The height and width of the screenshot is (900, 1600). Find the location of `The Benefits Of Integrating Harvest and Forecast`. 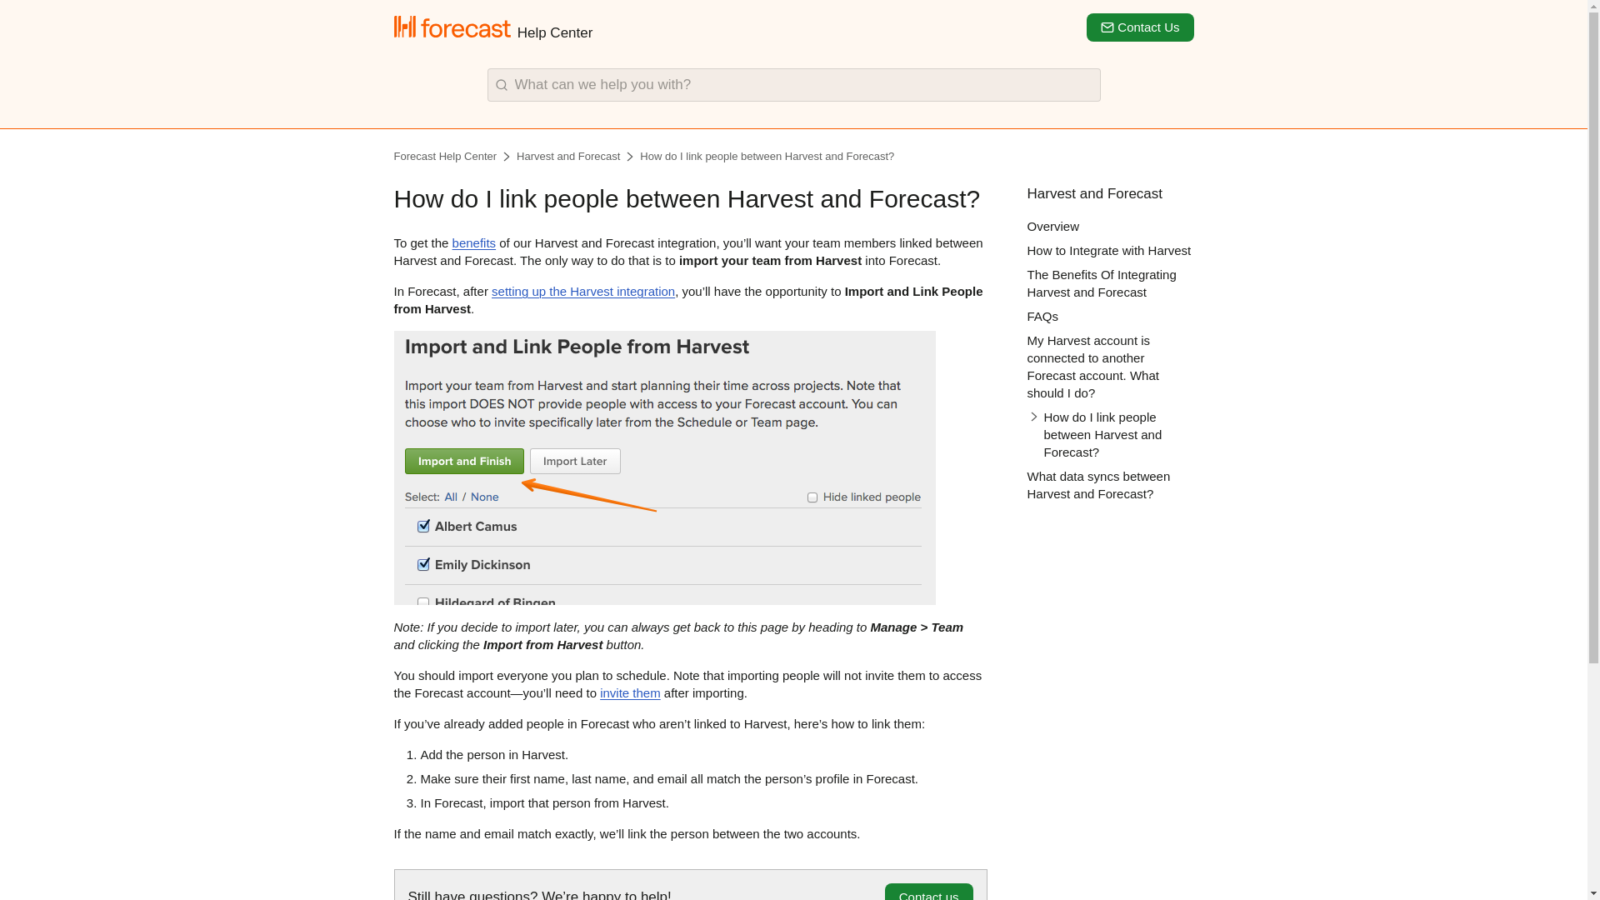

The Benefits Of Integrating Harvest and Forecast is located at coordinates (1102, 282).